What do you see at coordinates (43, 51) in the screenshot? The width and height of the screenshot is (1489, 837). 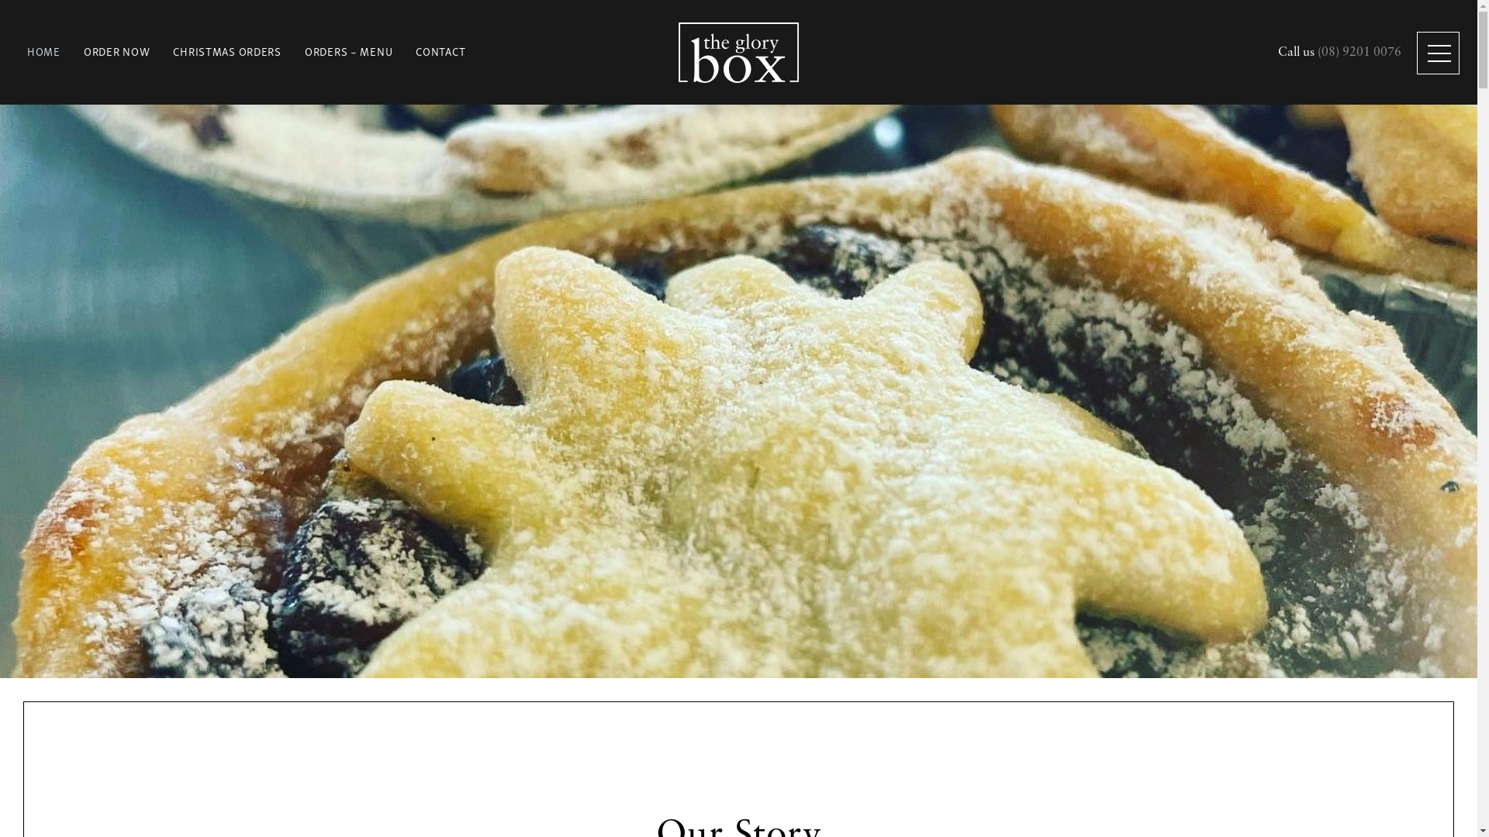 I see `HOME` at bounding box center [43, 51].